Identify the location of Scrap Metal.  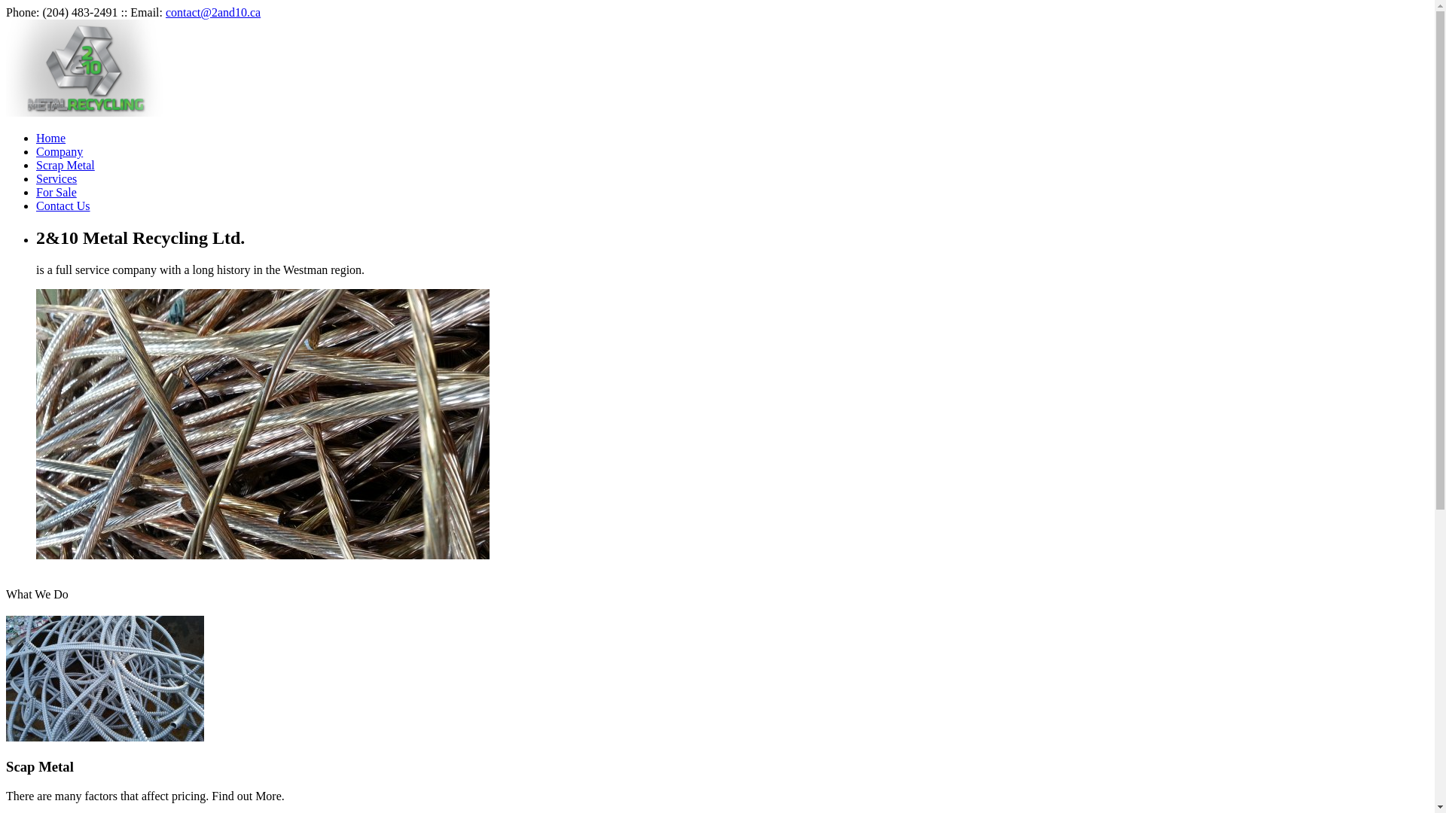
(66, 166).